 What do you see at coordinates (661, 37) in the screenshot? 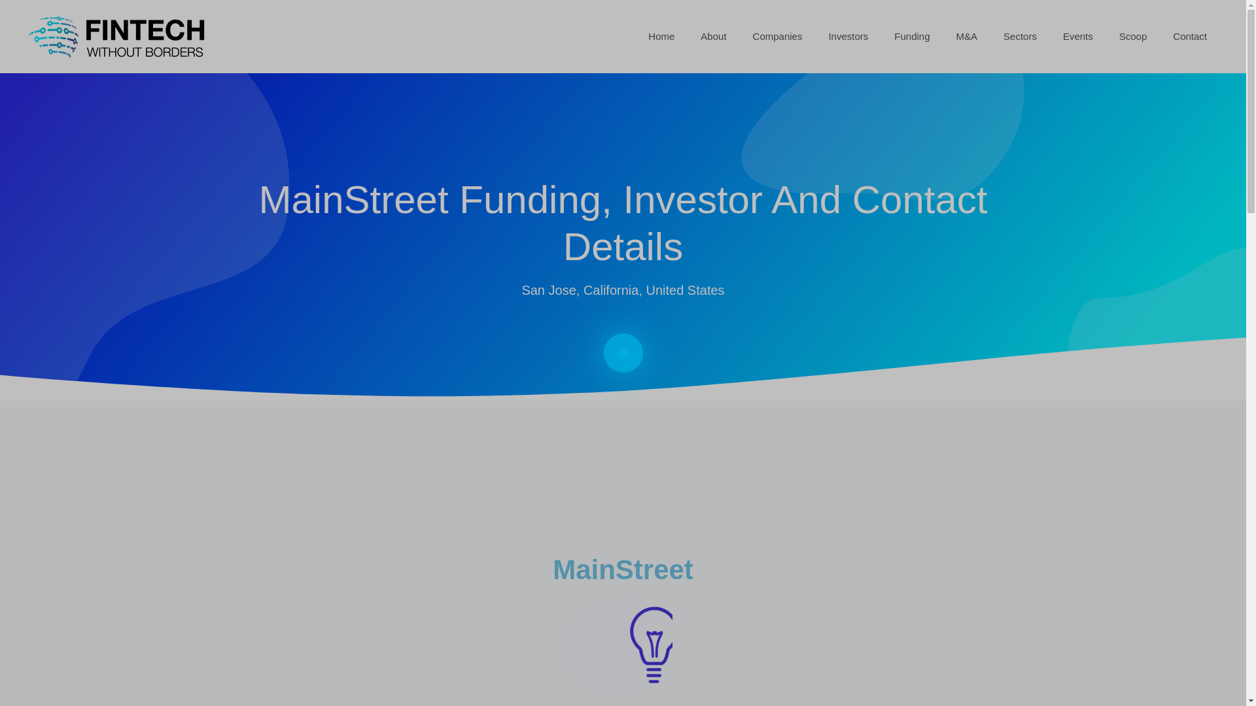
I see `Home` at bounding box center [661, 37].